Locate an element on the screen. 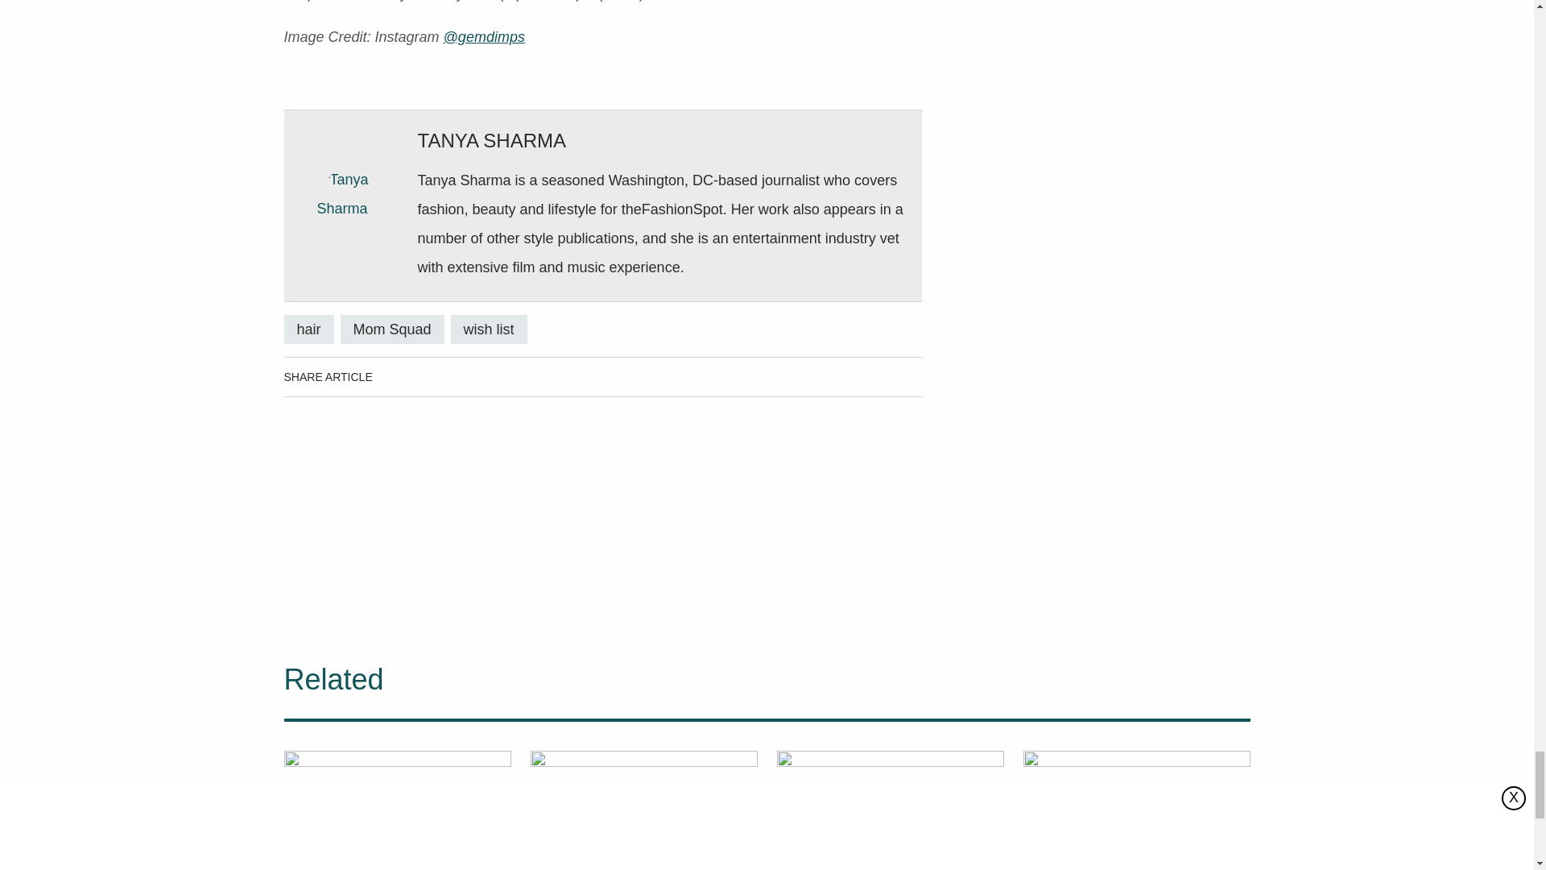  Easy DIY No-Sew Unicorn Headband for Halloween is located at coordinates (643, 809).